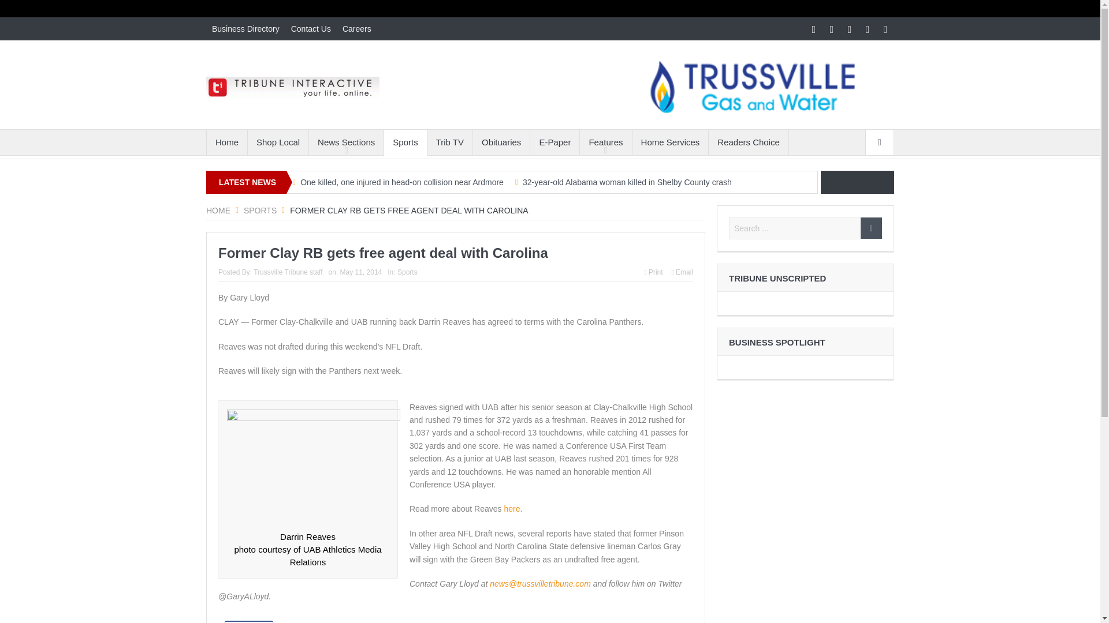 The image size is (1109, 623). What do you see at coordinates (248, 622) in the screenshot?
I see `Share on Facebook` at bounding box center [248, 622].